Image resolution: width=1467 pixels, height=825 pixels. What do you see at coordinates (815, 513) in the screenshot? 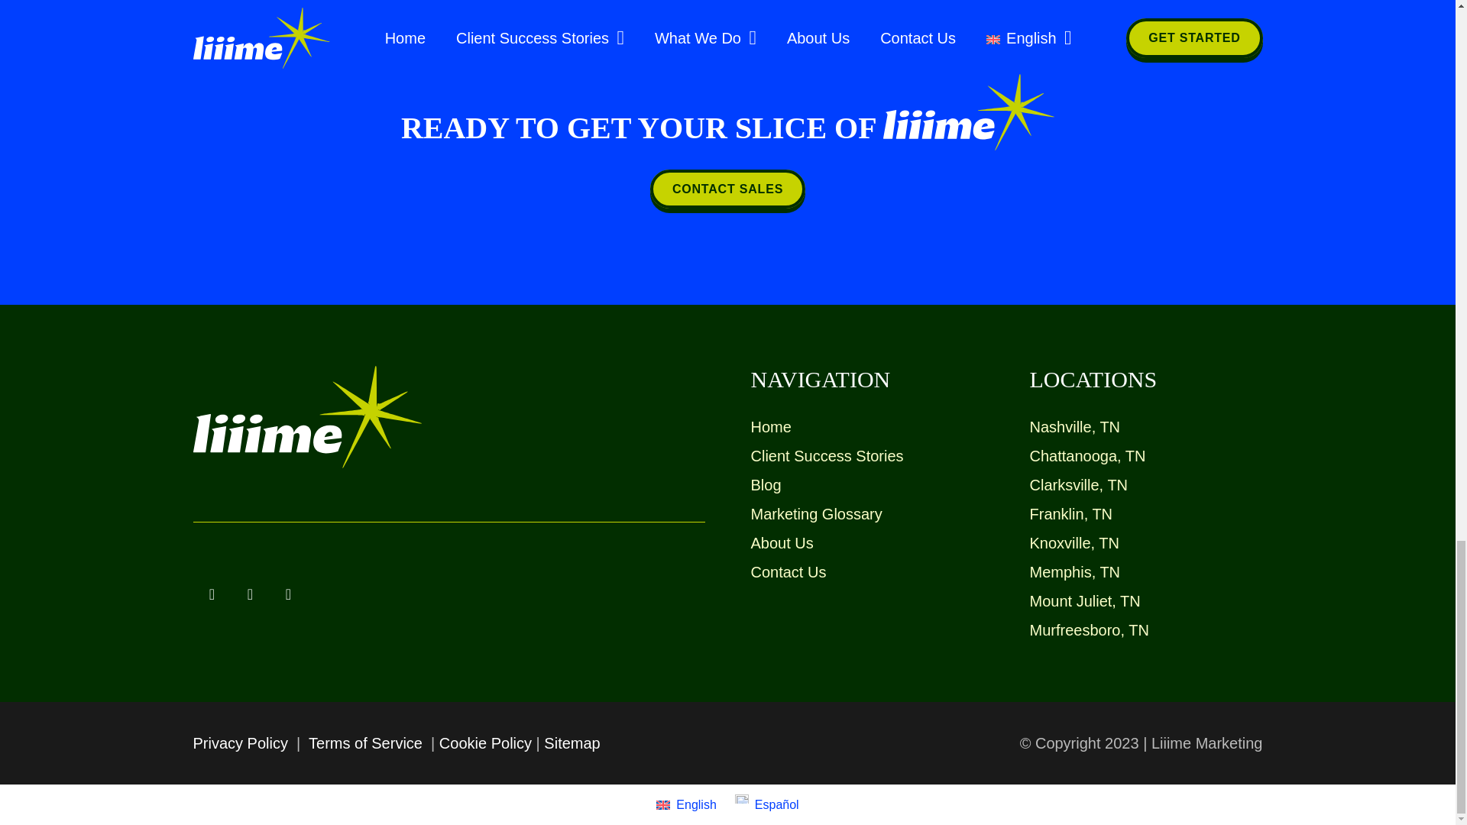
I see `Marketing Glossary` at bounding box center [815, 513].